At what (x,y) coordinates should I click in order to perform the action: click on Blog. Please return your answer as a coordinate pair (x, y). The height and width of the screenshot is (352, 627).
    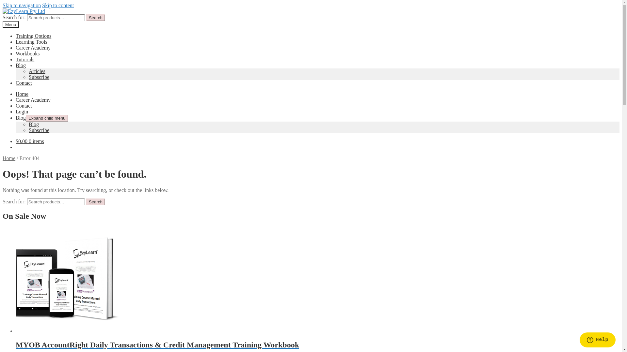
    Looking at the image, I should click on (21, 118).